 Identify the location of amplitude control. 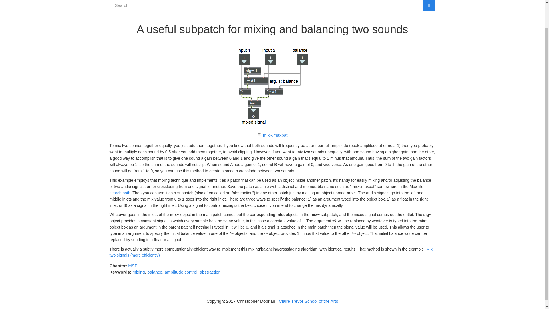
(181, 272).